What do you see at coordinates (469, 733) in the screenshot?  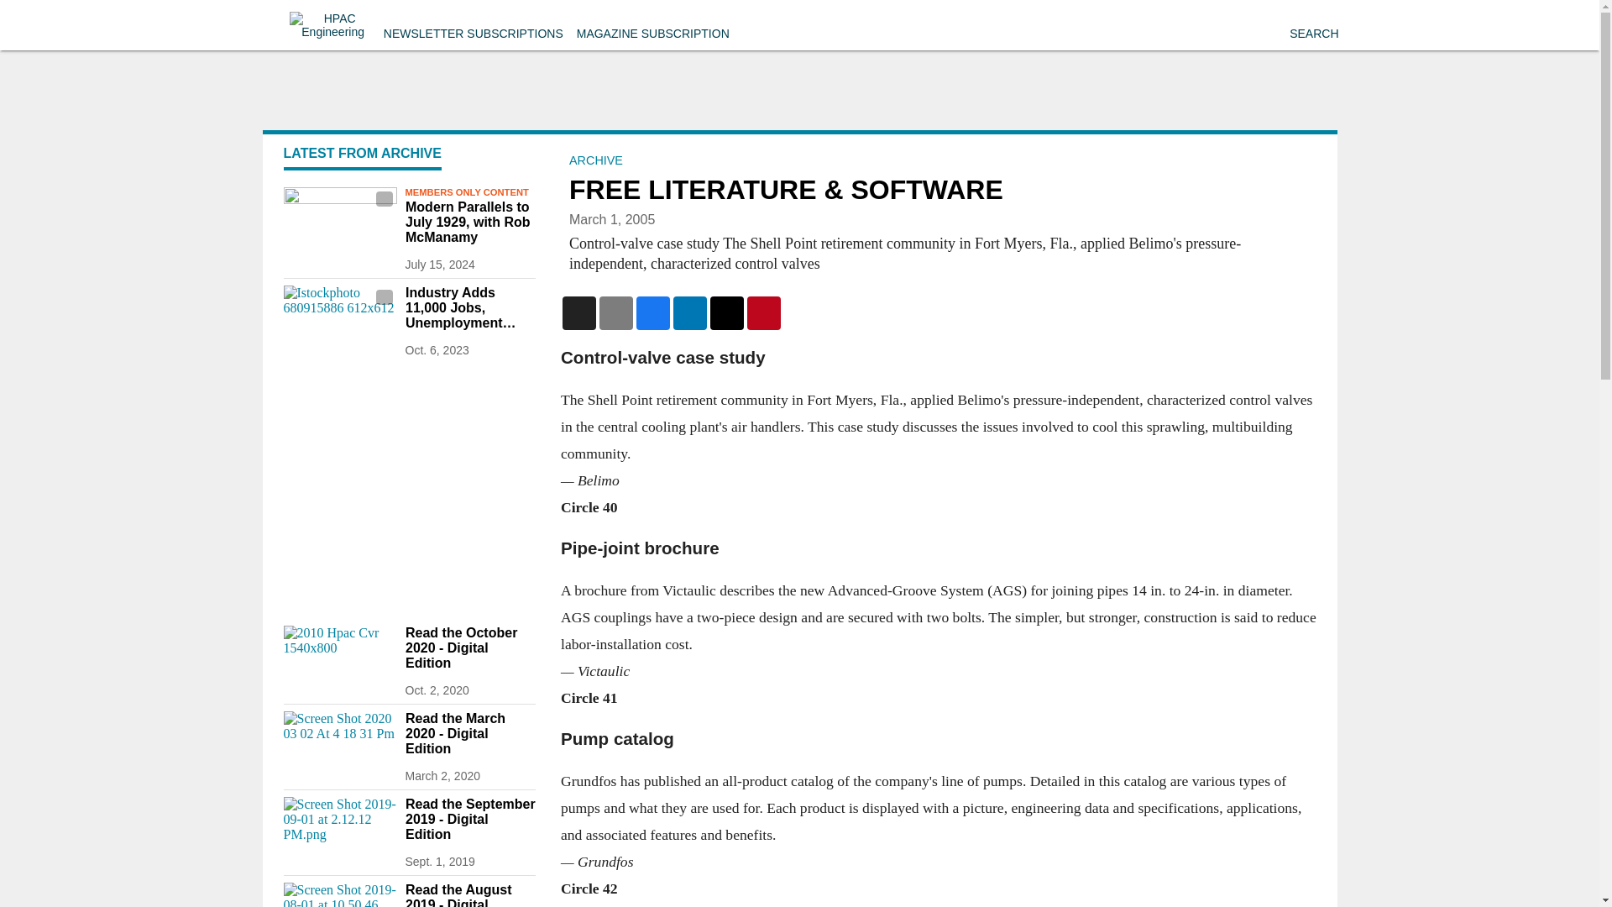 I see `Read the March 2020 - Digital Edition` at bounding box center [469, 733].